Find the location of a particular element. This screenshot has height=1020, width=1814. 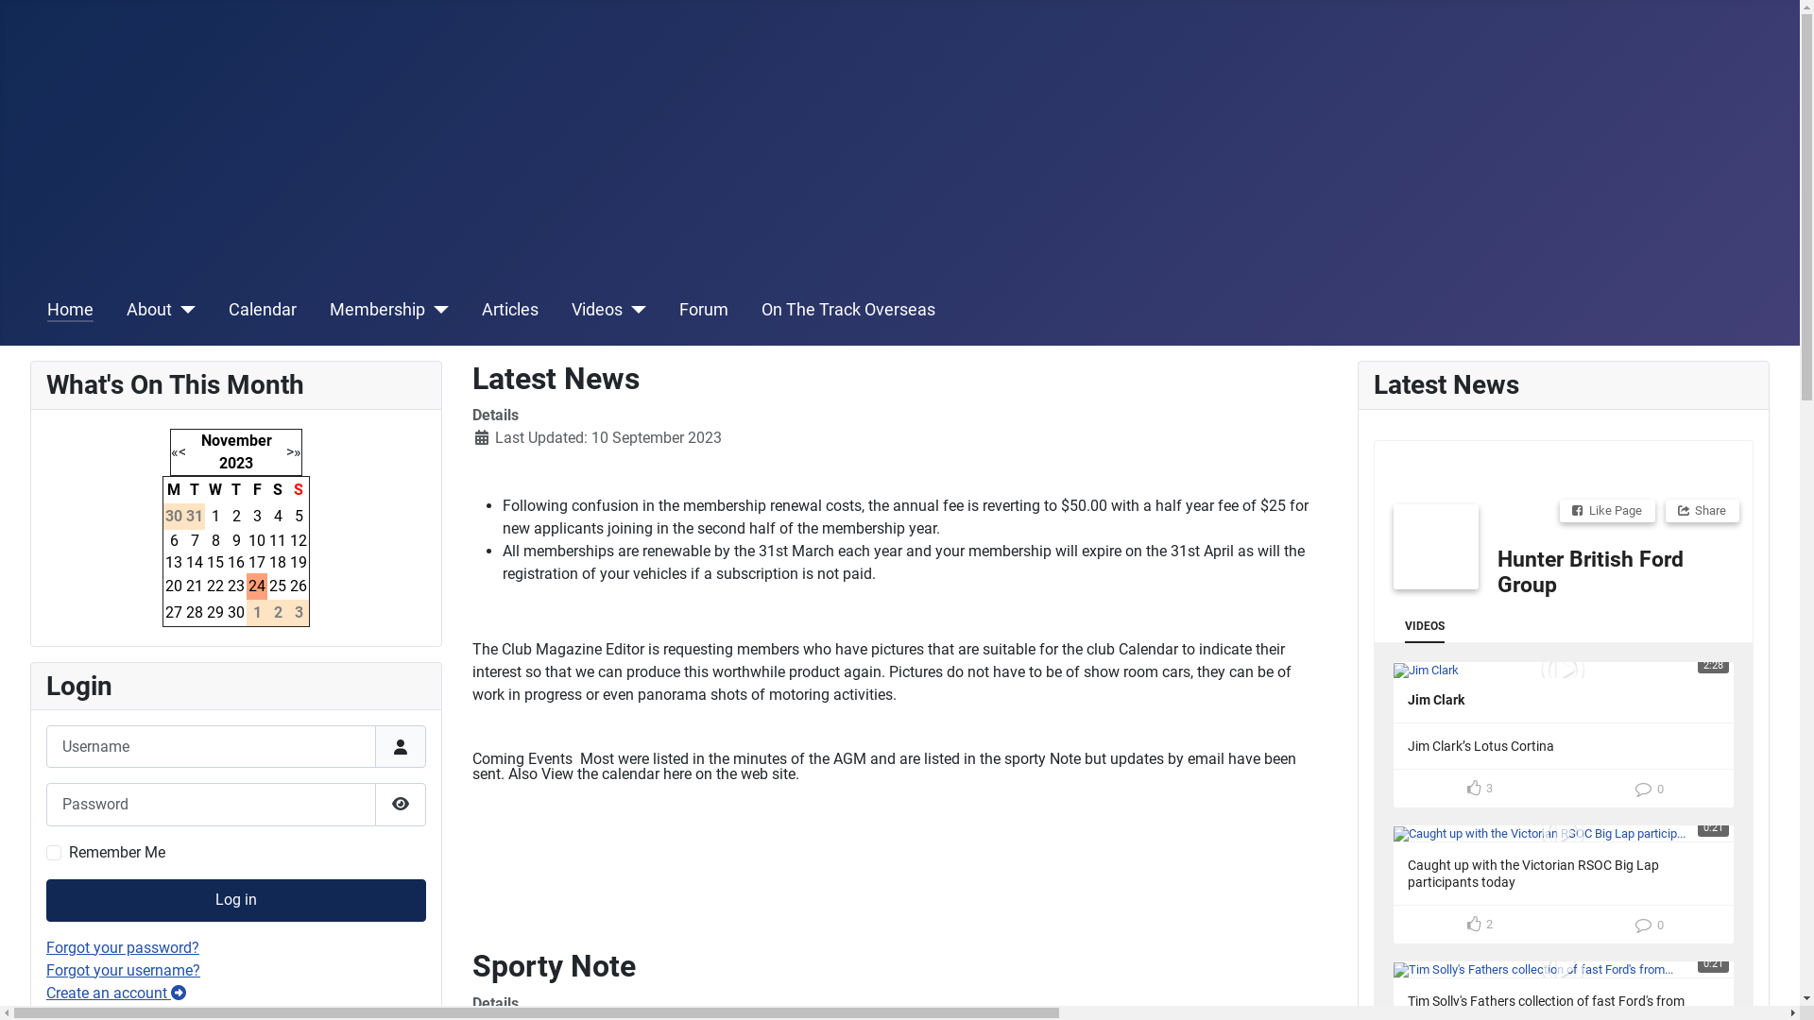

2023 is located at coordinates (236, 463).